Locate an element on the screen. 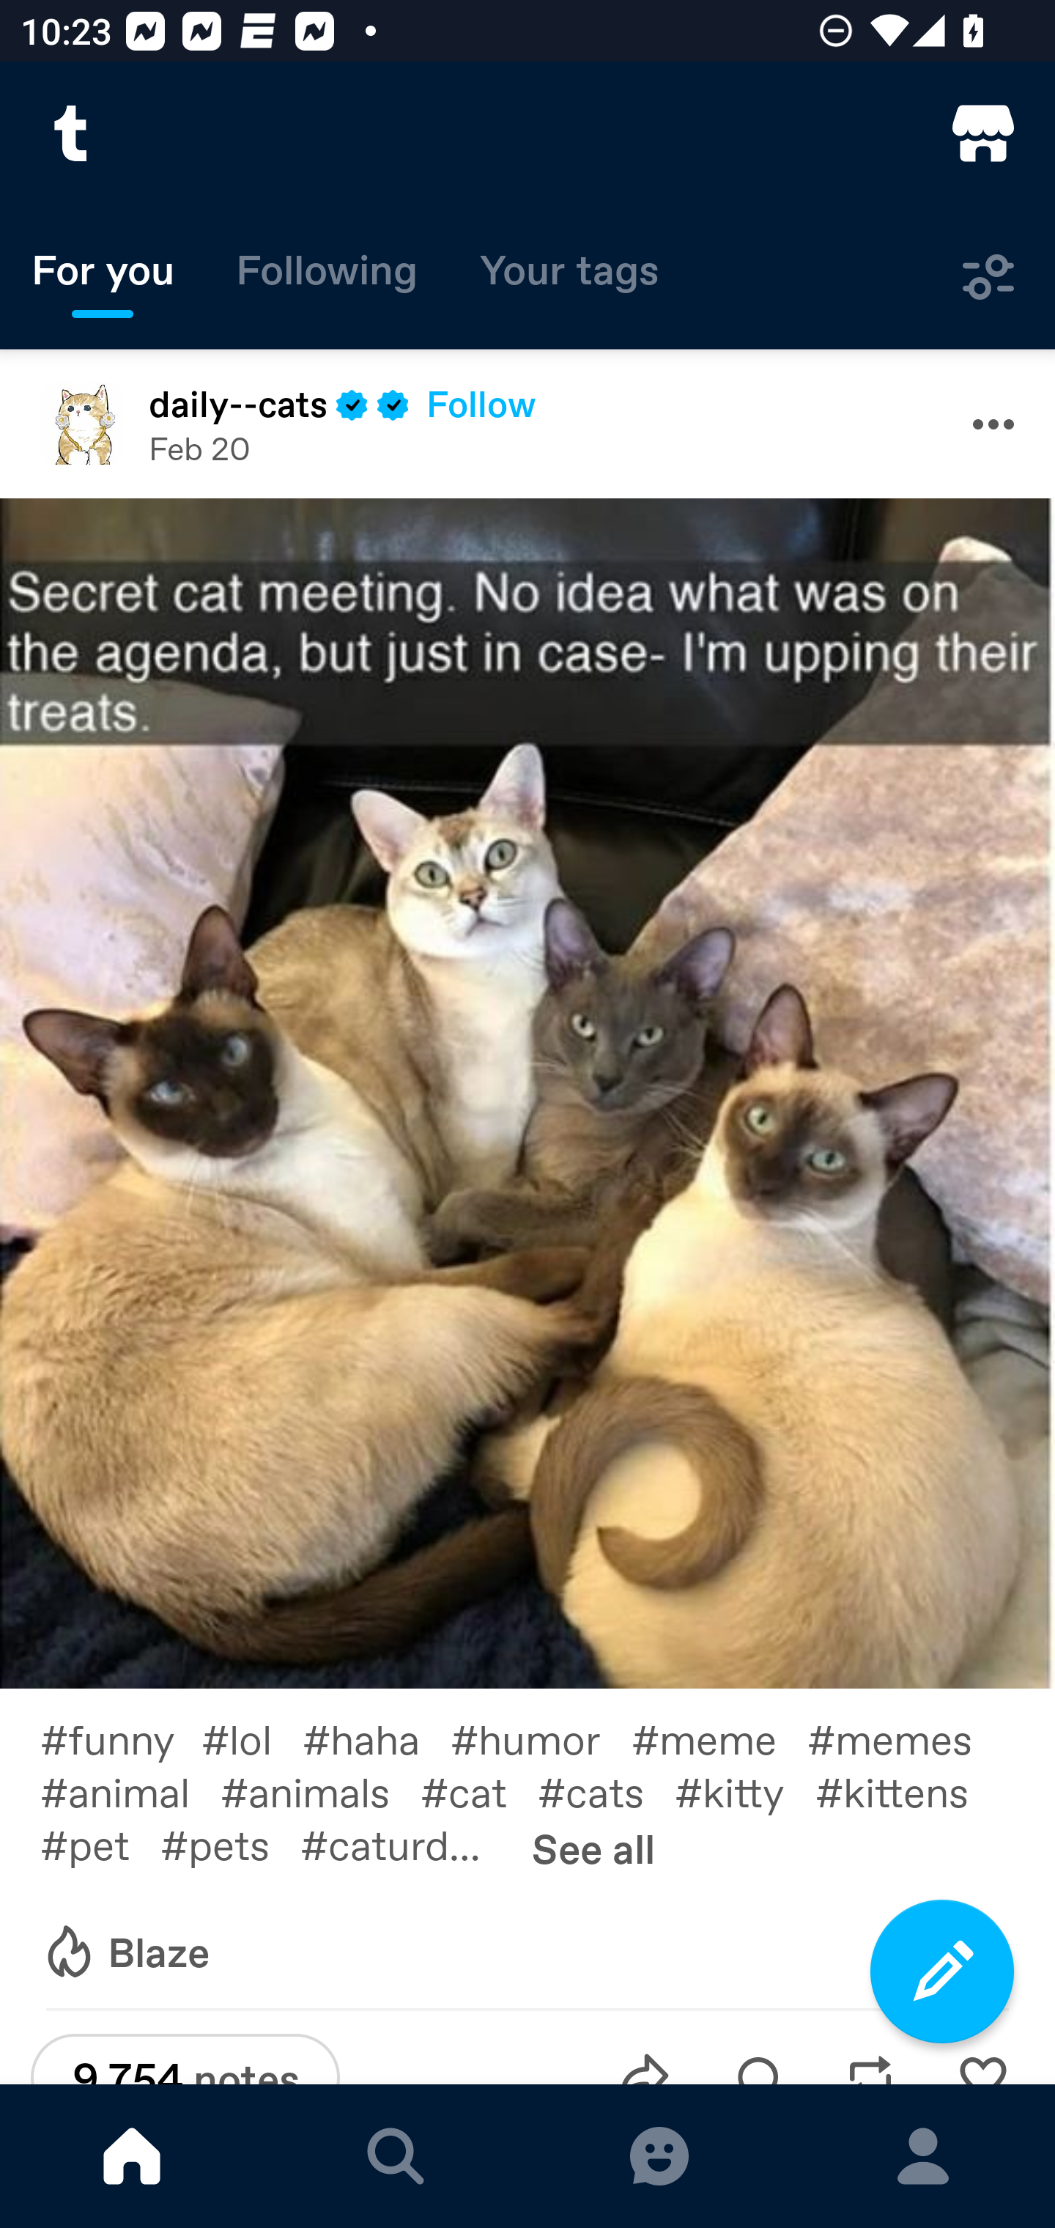  DASHBOARD is located at coordinates (132, 2156).